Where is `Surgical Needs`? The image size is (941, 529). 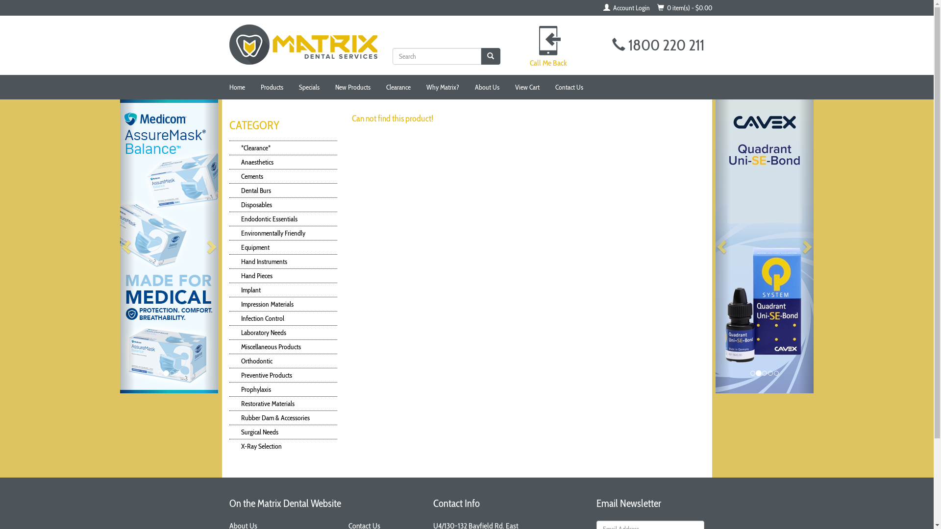 Surgical Needs is located at coordinates (284, 432).